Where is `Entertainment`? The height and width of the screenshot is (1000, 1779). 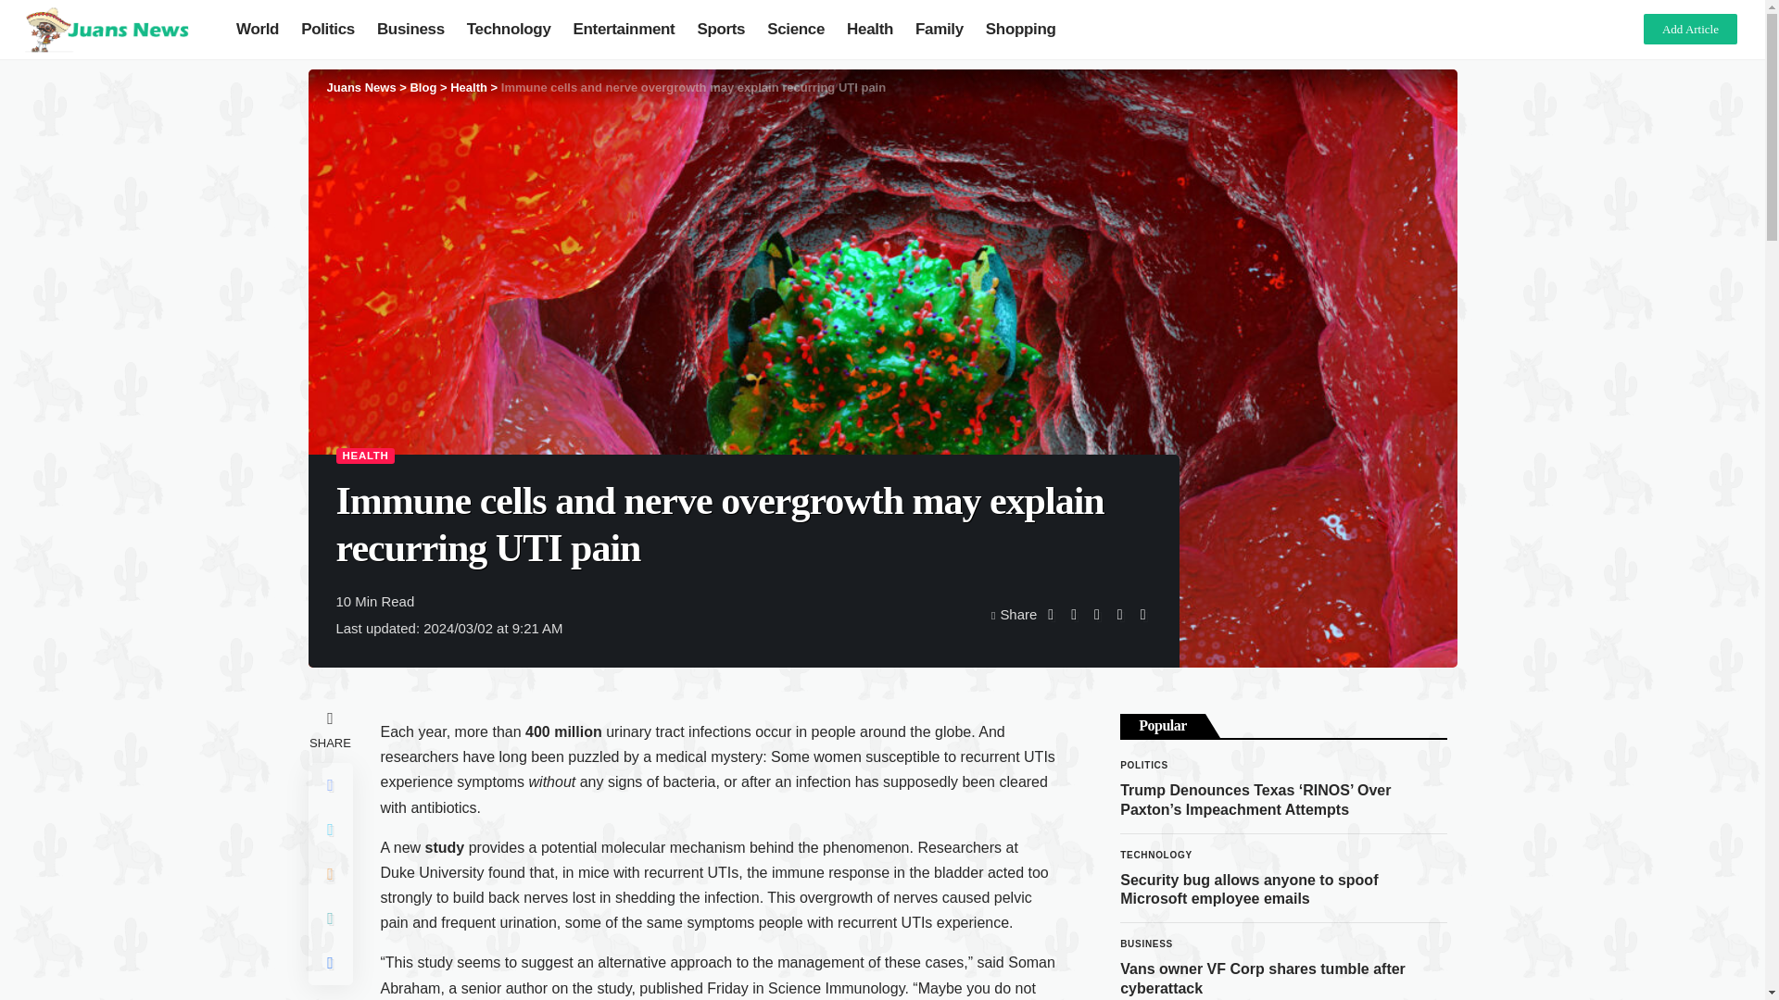 Entertainment is located at coordinates (625, 30).